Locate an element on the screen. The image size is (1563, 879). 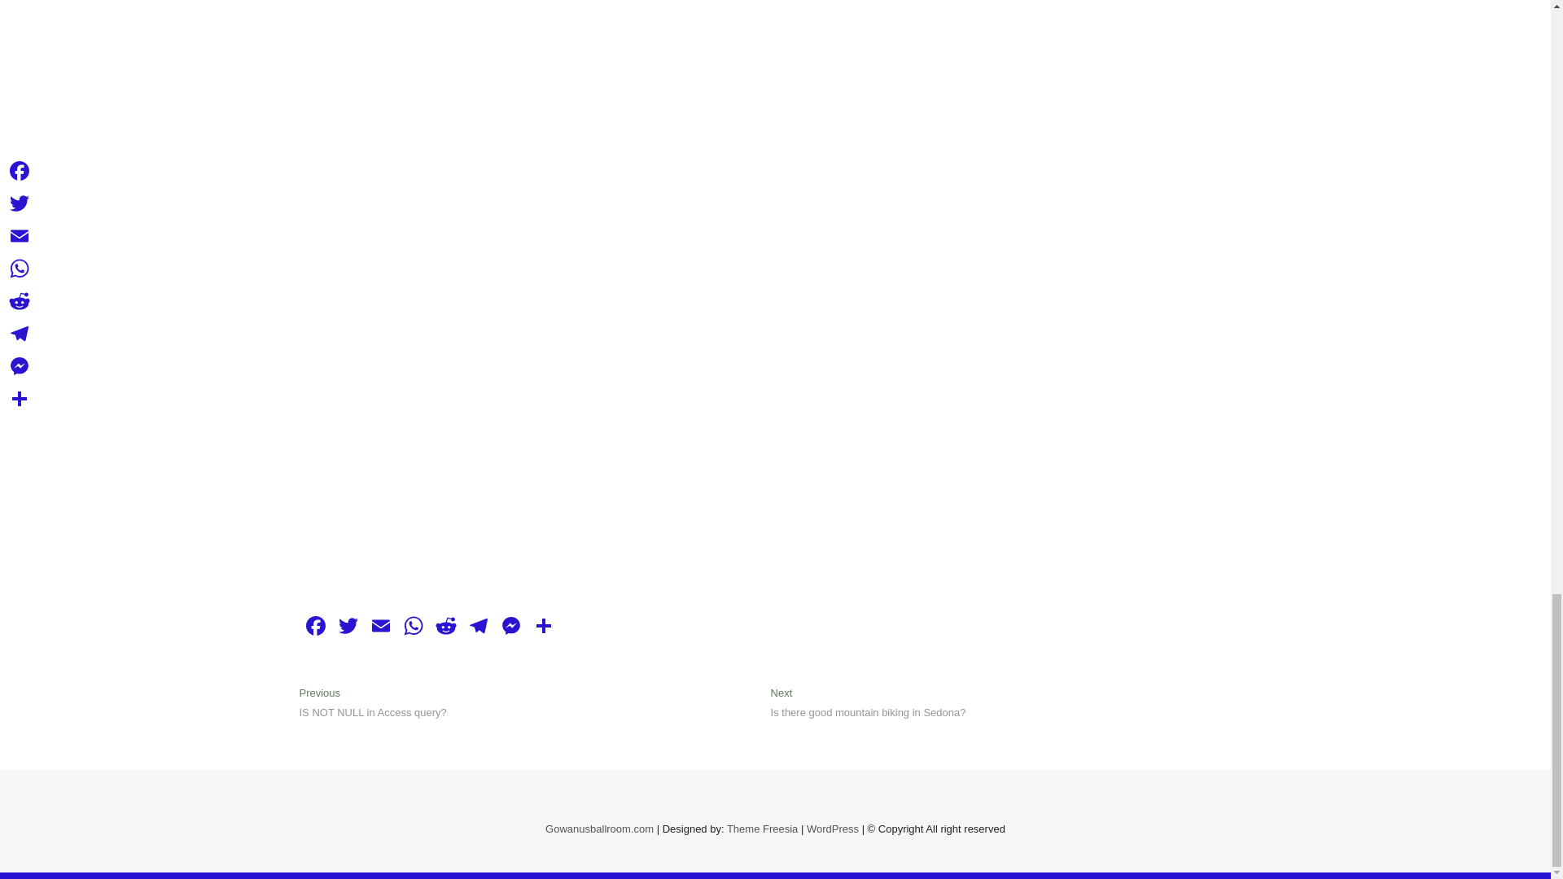
Email is located at coordinates (380, 627).